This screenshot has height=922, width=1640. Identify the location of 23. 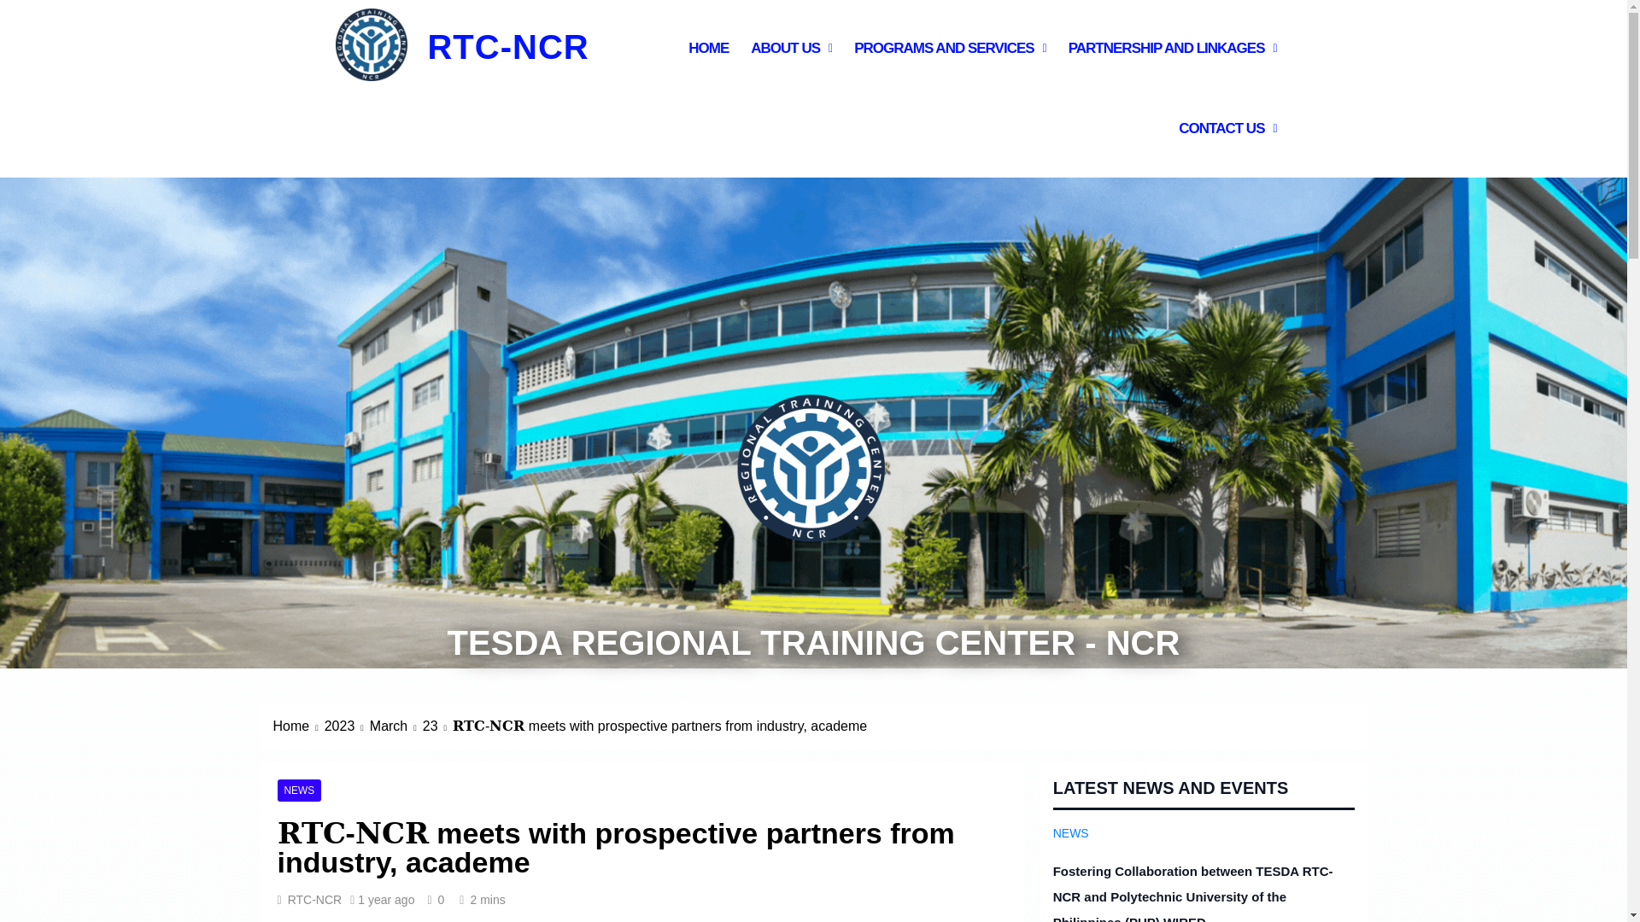
(437, 726).